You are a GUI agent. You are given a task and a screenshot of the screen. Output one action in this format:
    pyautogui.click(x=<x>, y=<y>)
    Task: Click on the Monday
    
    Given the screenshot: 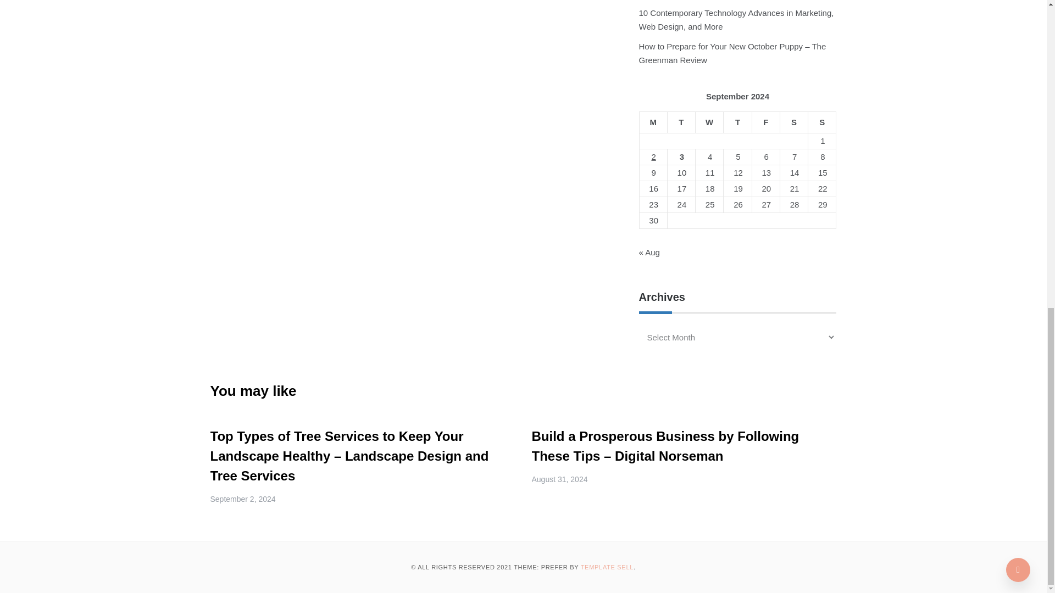 What is the action you would take?
    pyautogui.click(x=653, y=123)
    